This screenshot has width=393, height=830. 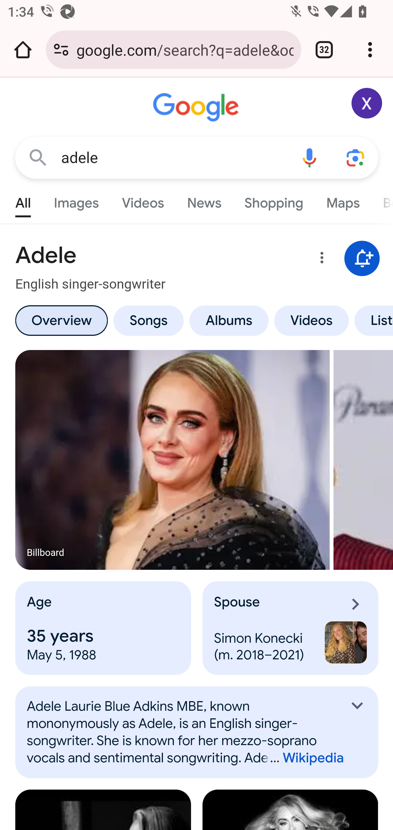 What do you see at coordinates (320, 259) in the screenshot?
I see `More options` at bounding box center [320, 259].